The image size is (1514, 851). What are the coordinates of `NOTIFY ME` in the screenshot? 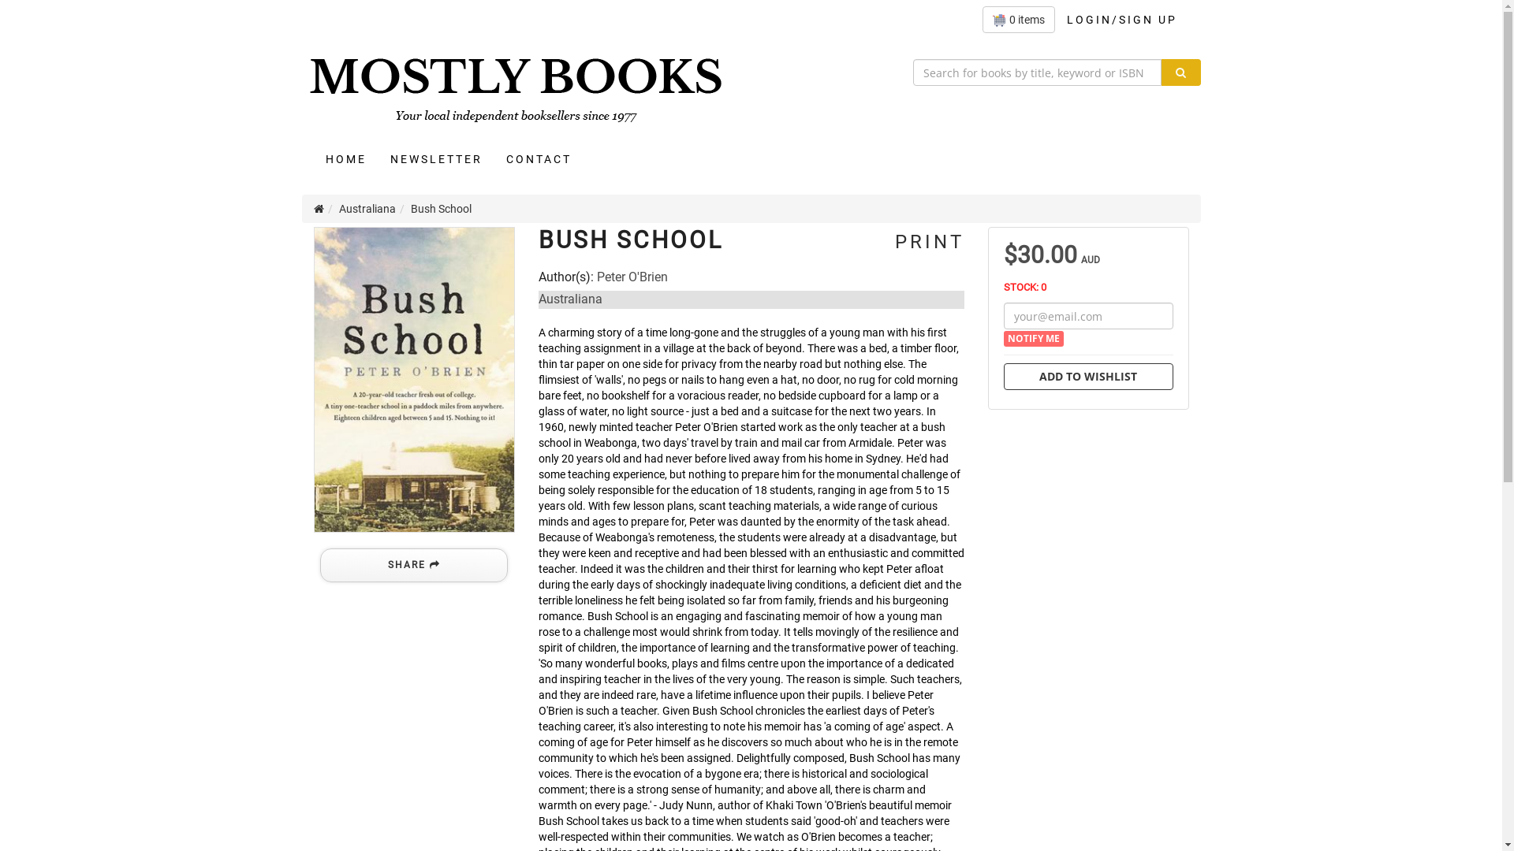 It's located at (1033, 339).